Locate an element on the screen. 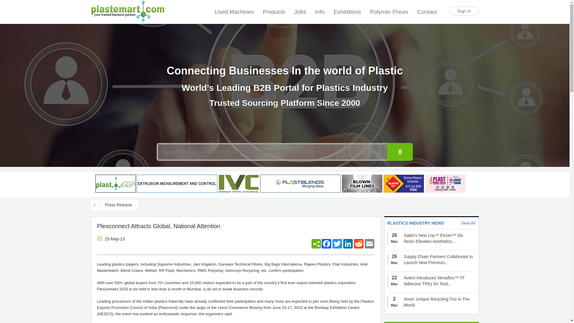 The image size is (574, 323). Polymer Prices is located at coordinates (389, 12).